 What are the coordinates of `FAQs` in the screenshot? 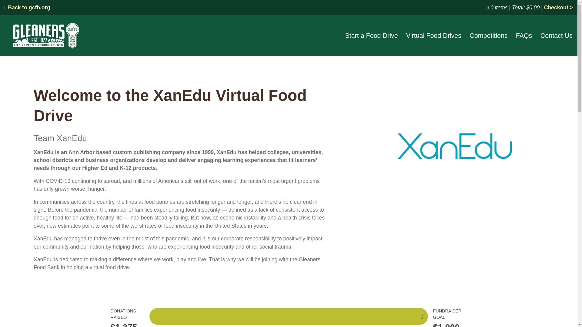 It's located at (524, 35).